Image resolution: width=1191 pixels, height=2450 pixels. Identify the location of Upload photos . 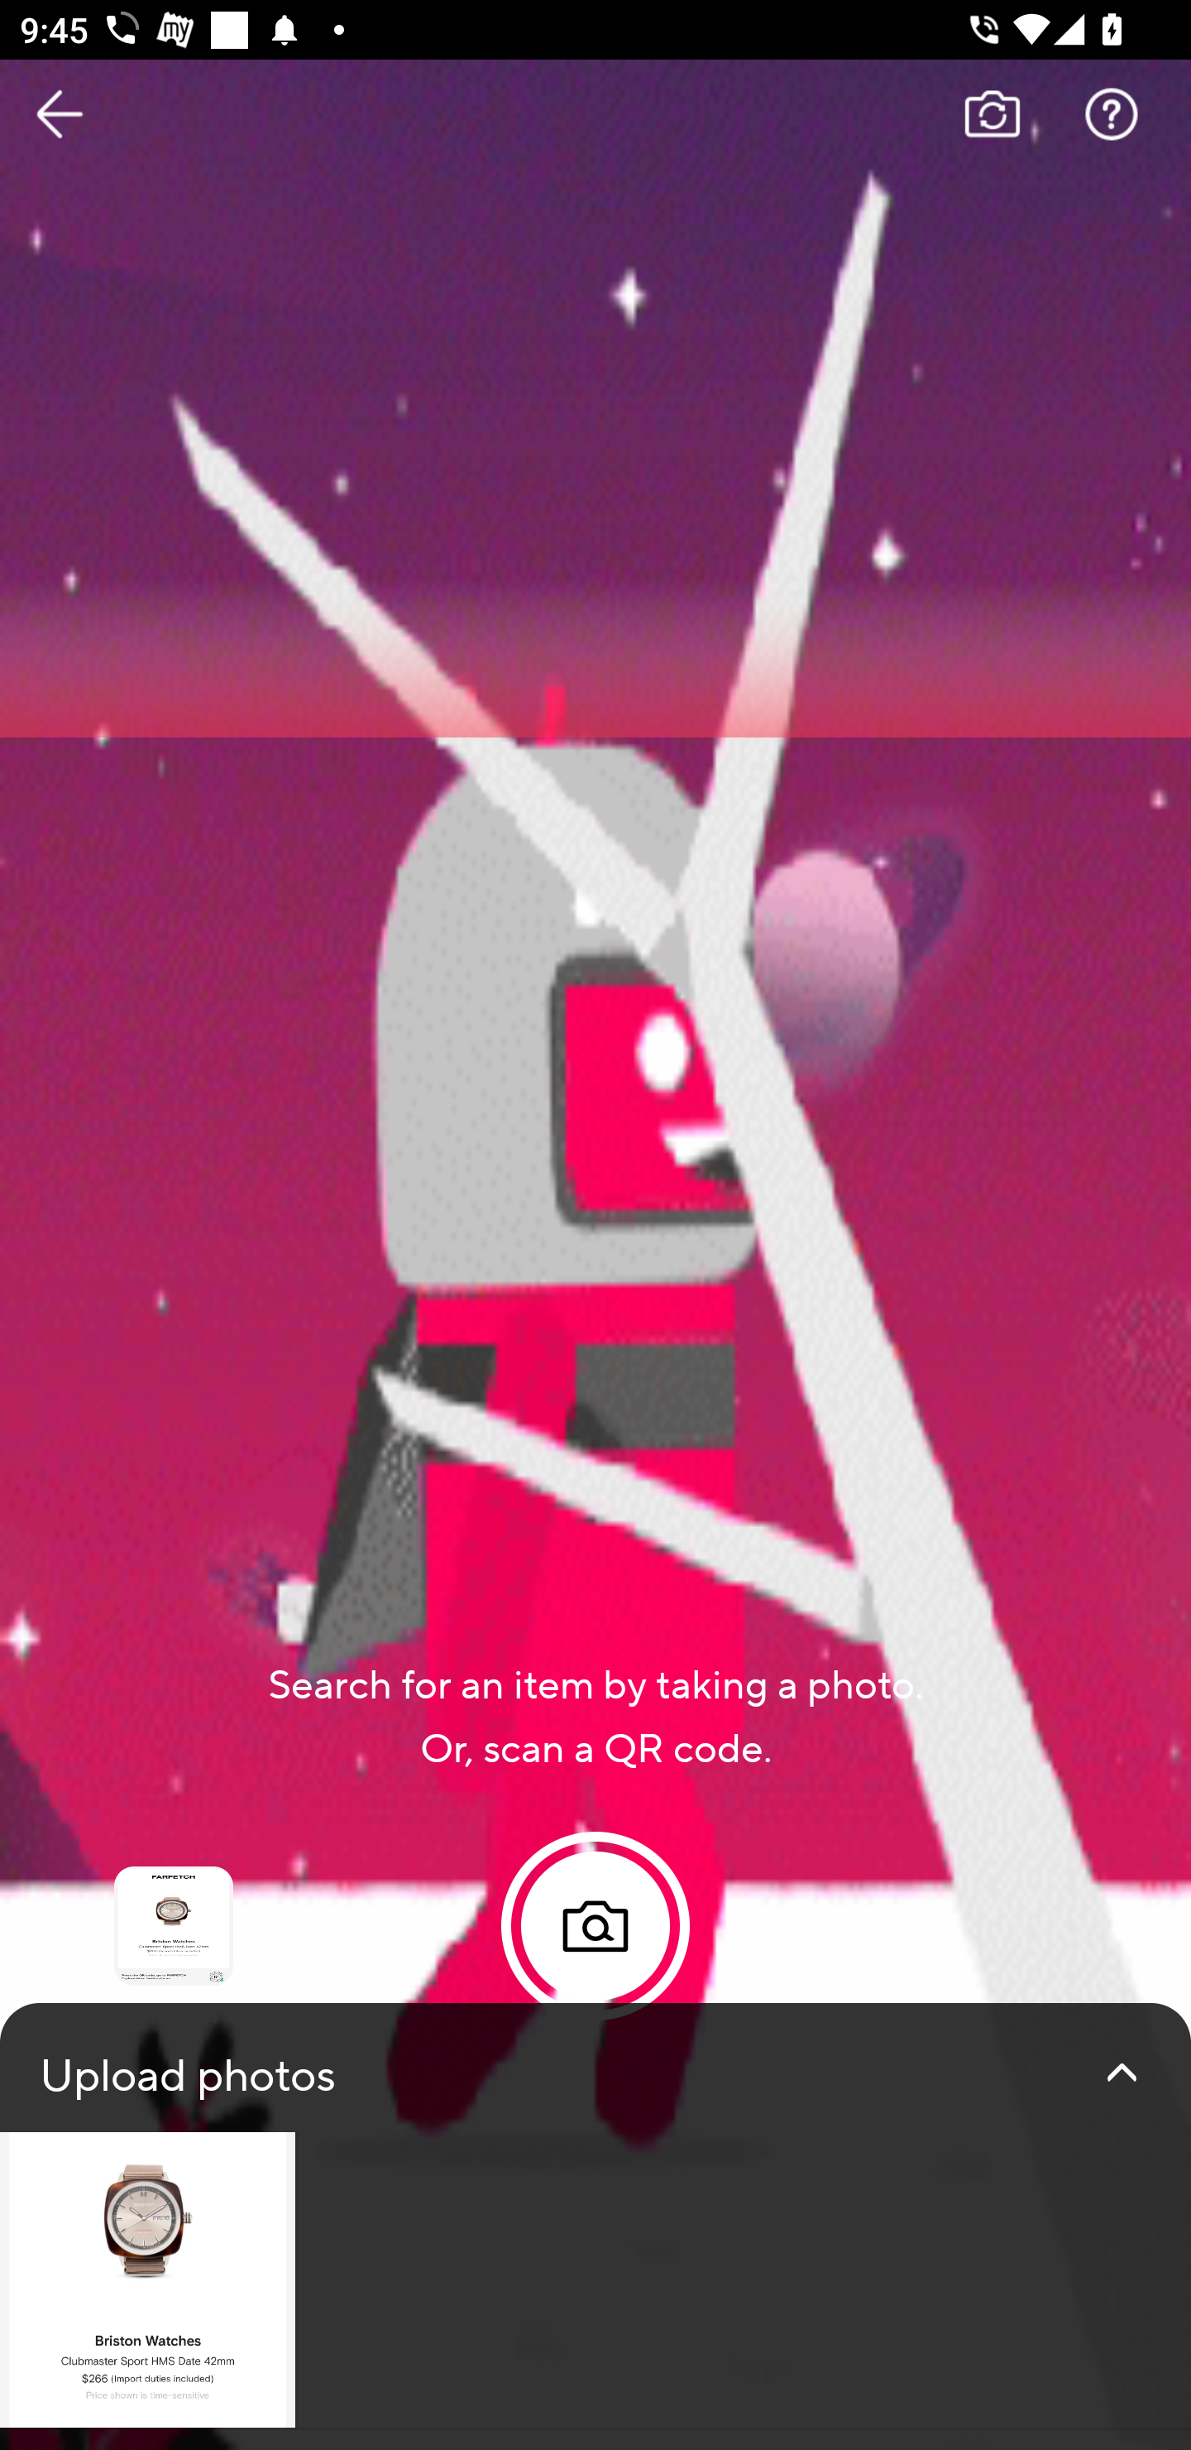
(595, 2227).